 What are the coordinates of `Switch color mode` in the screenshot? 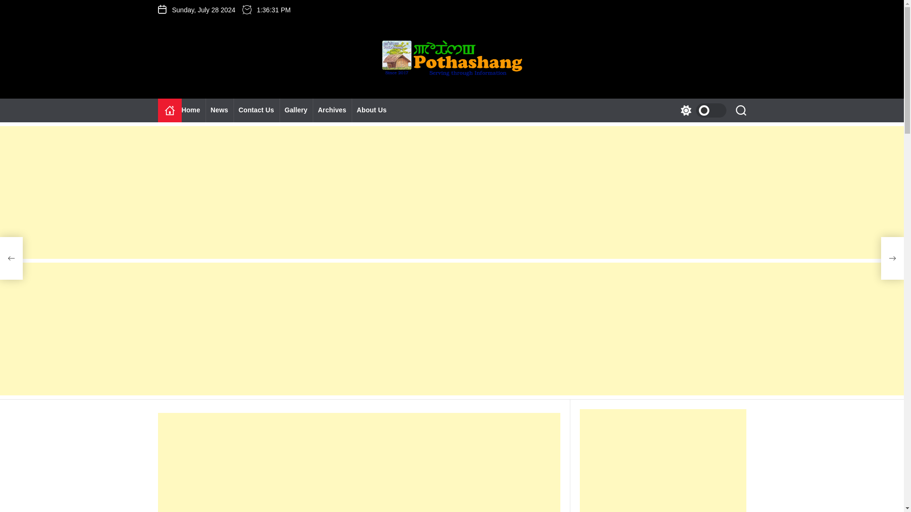 It's located at (701, 110).